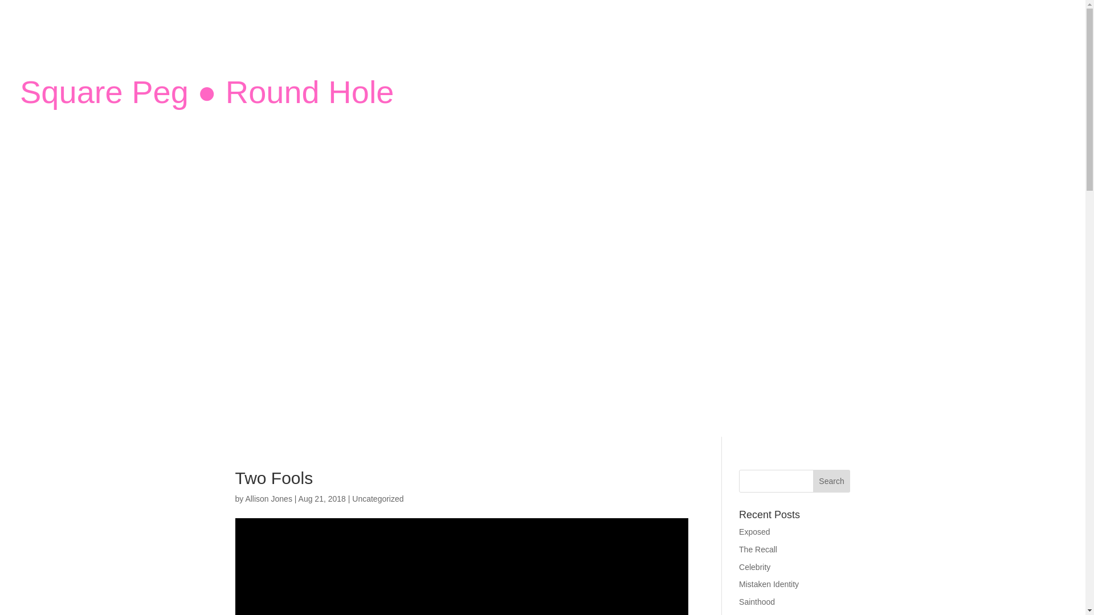 The image size is (1094, 615). What do you see at coordinates (832, 481) in the screenshot?
I see `Search` at bounding box center [832, 481].